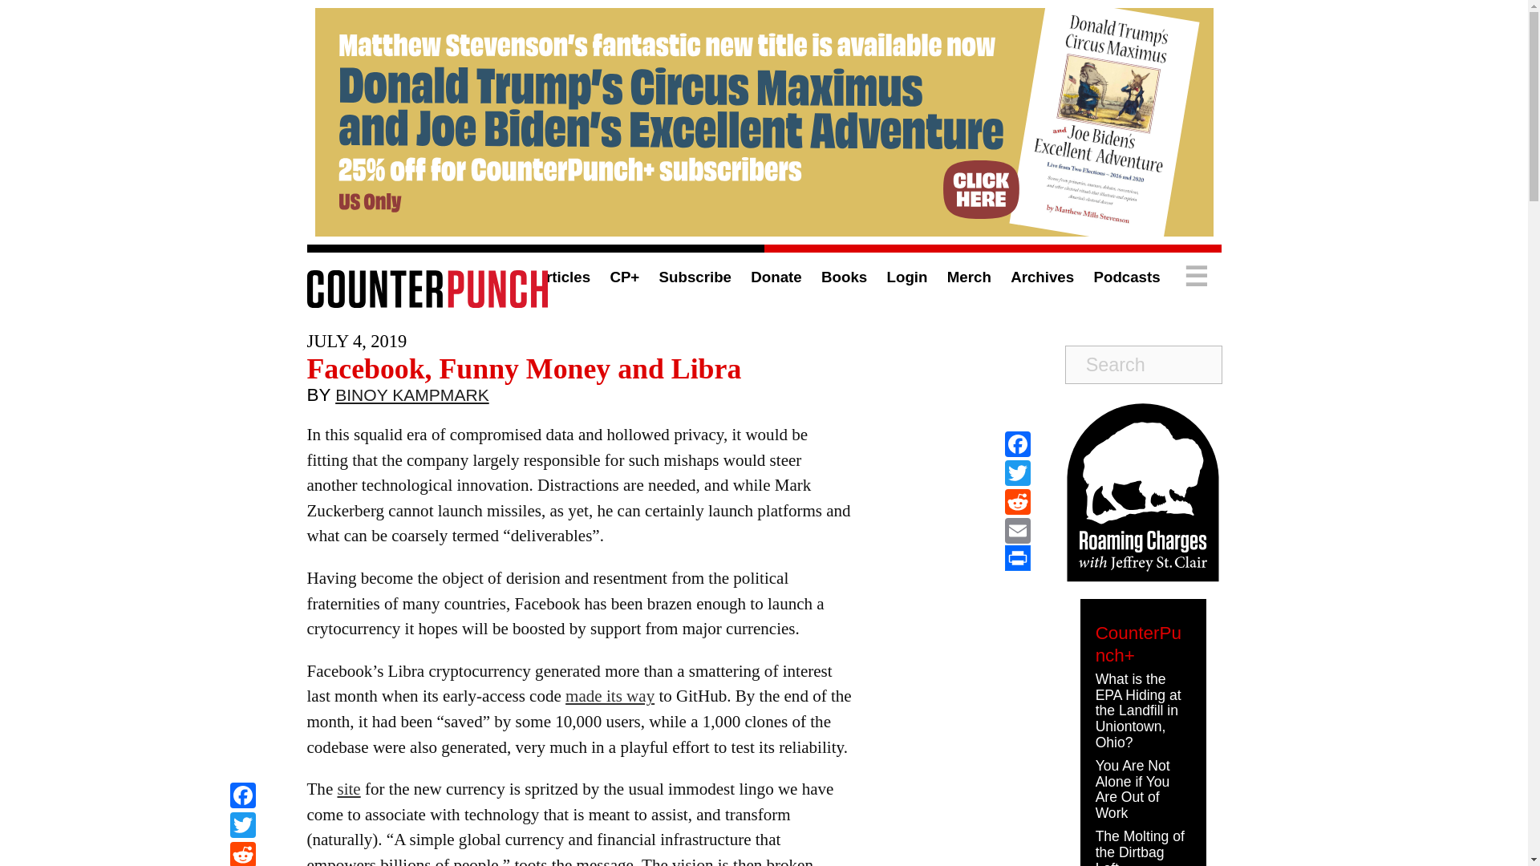 This screenshot has width=1540, height=866. I want to click on Archives, so click(1041, 277).